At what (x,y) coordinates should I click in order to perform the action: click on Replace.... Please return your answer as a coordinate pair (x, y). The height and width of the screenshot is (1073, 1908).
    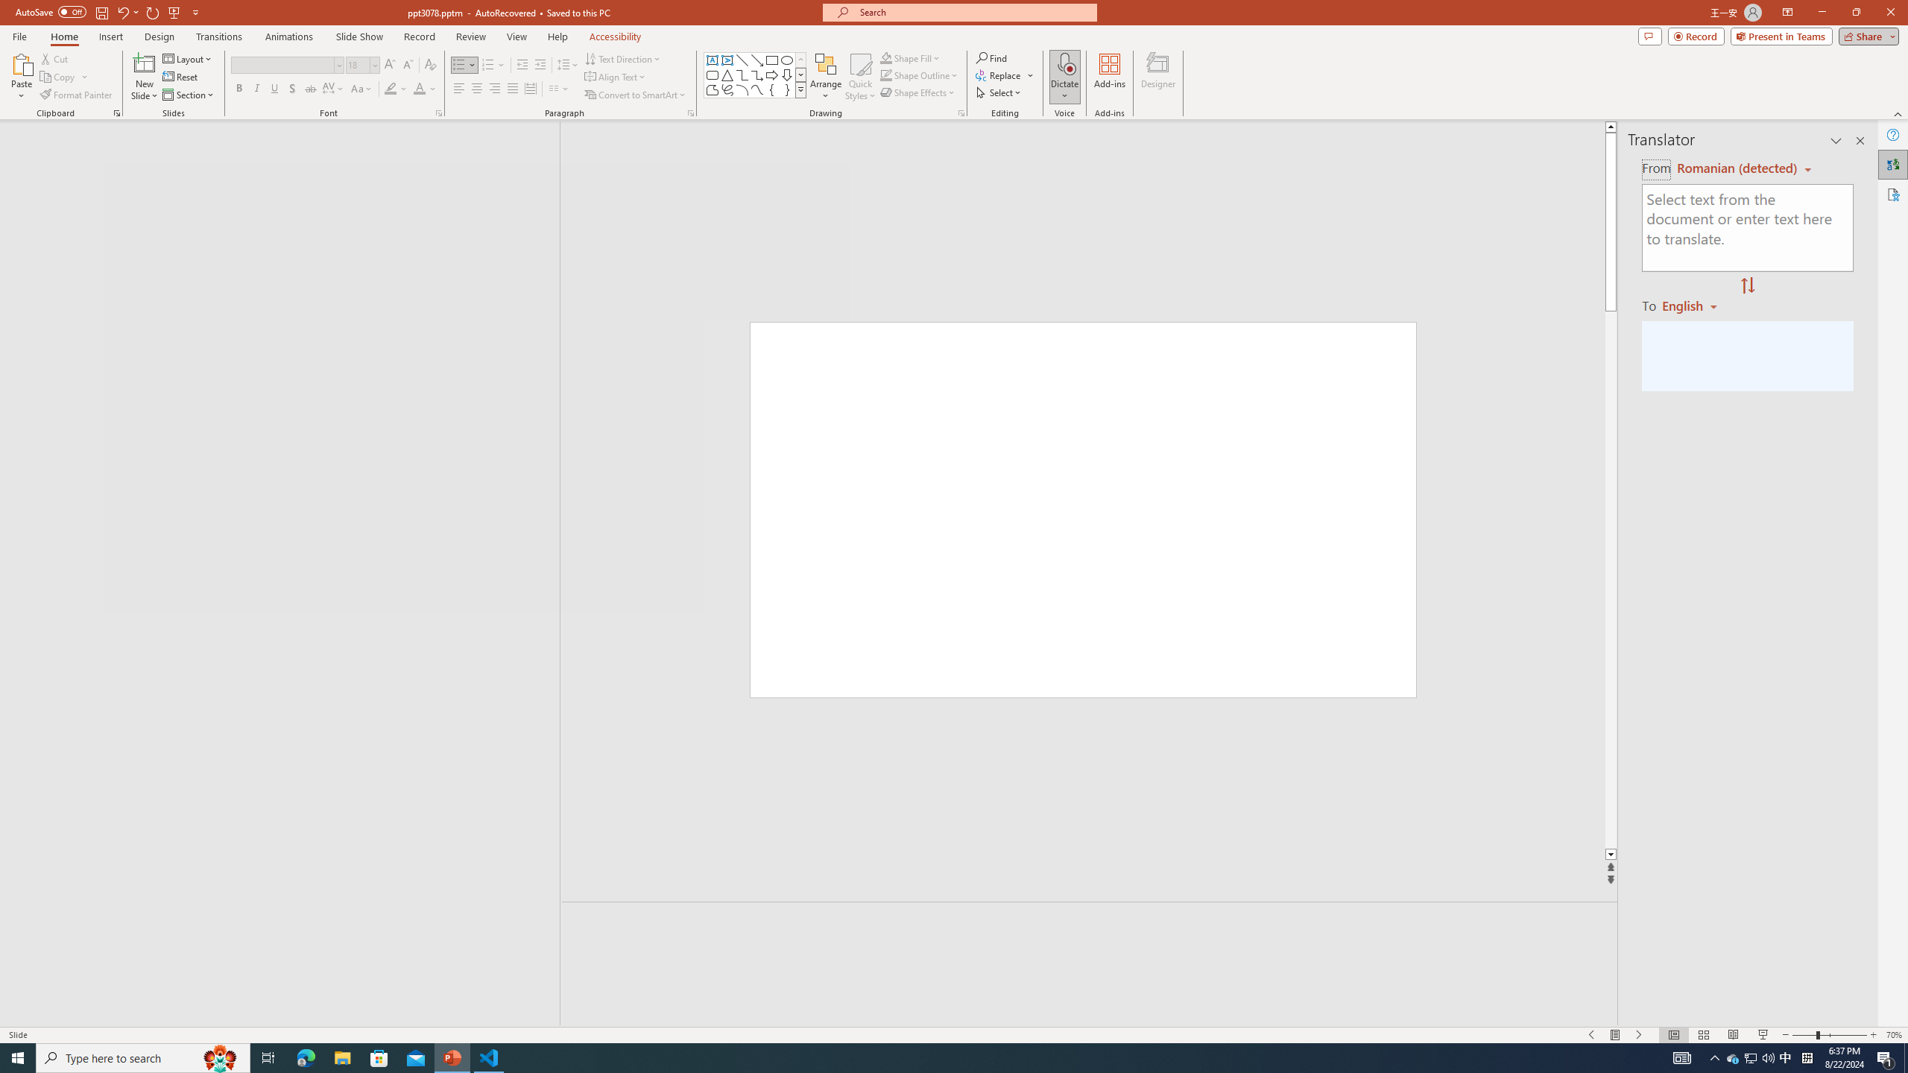
    Looking at the image, I should click on (999, 75).